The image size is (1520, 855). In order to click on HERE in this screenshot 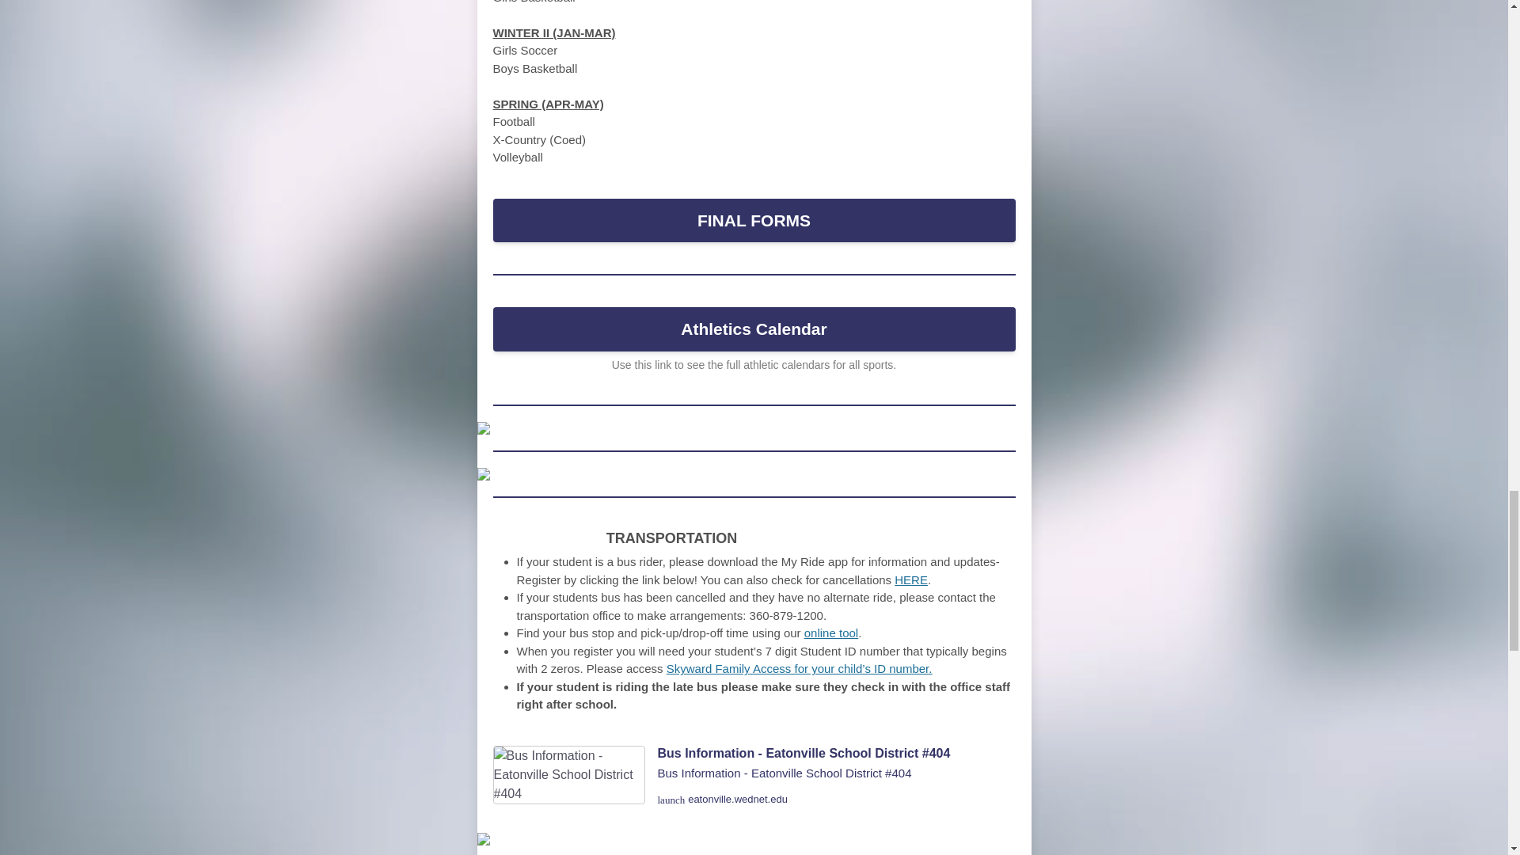, I will do `click(910, 579)`.